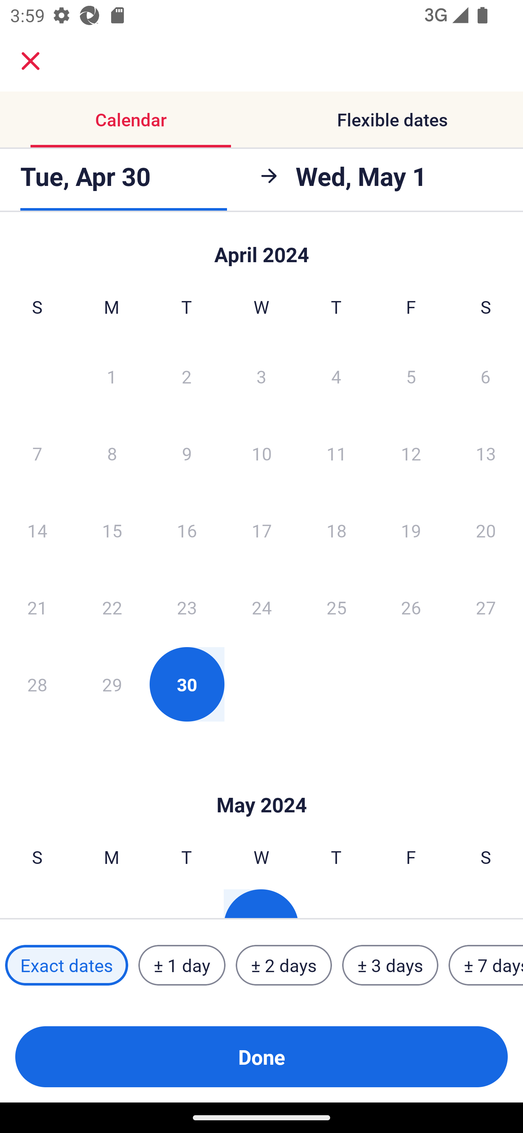 This screenshot has height=1133, width=523. Describe the element at coordinates (112, 607) in the screenshot. I see `22 Monday, April 22, 2024` at that location.